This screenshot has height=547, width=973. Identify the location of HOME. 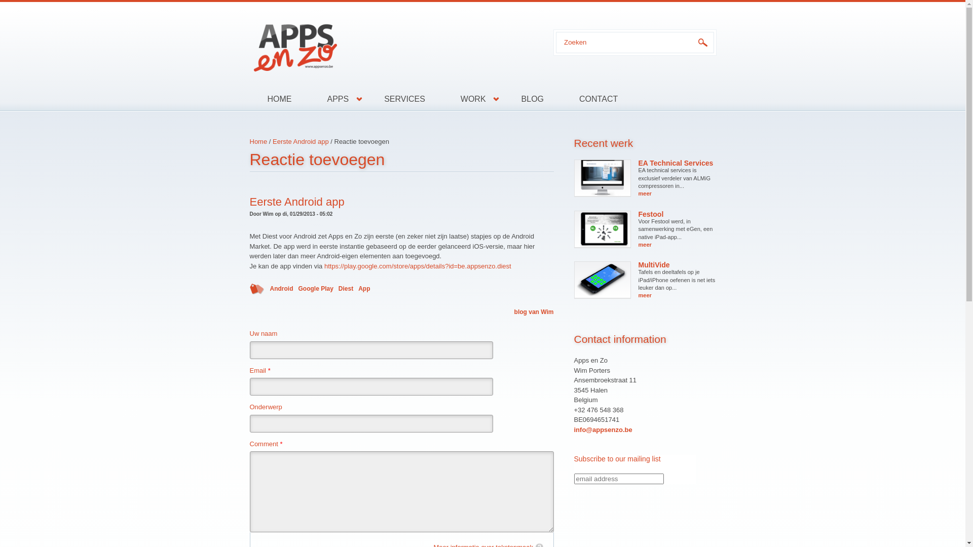
(279, 99).